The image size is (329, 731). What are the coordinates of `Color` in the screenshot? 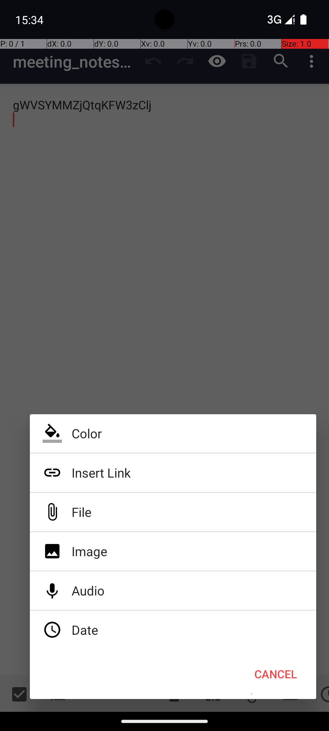 It's located at (173, 433).